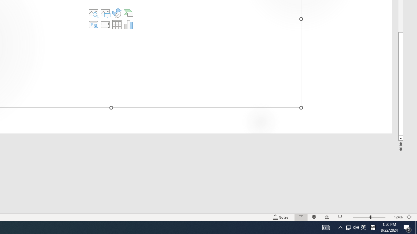 This screenshot has width=417, height=234. I want to click on Insert Table, so click(117, 25).